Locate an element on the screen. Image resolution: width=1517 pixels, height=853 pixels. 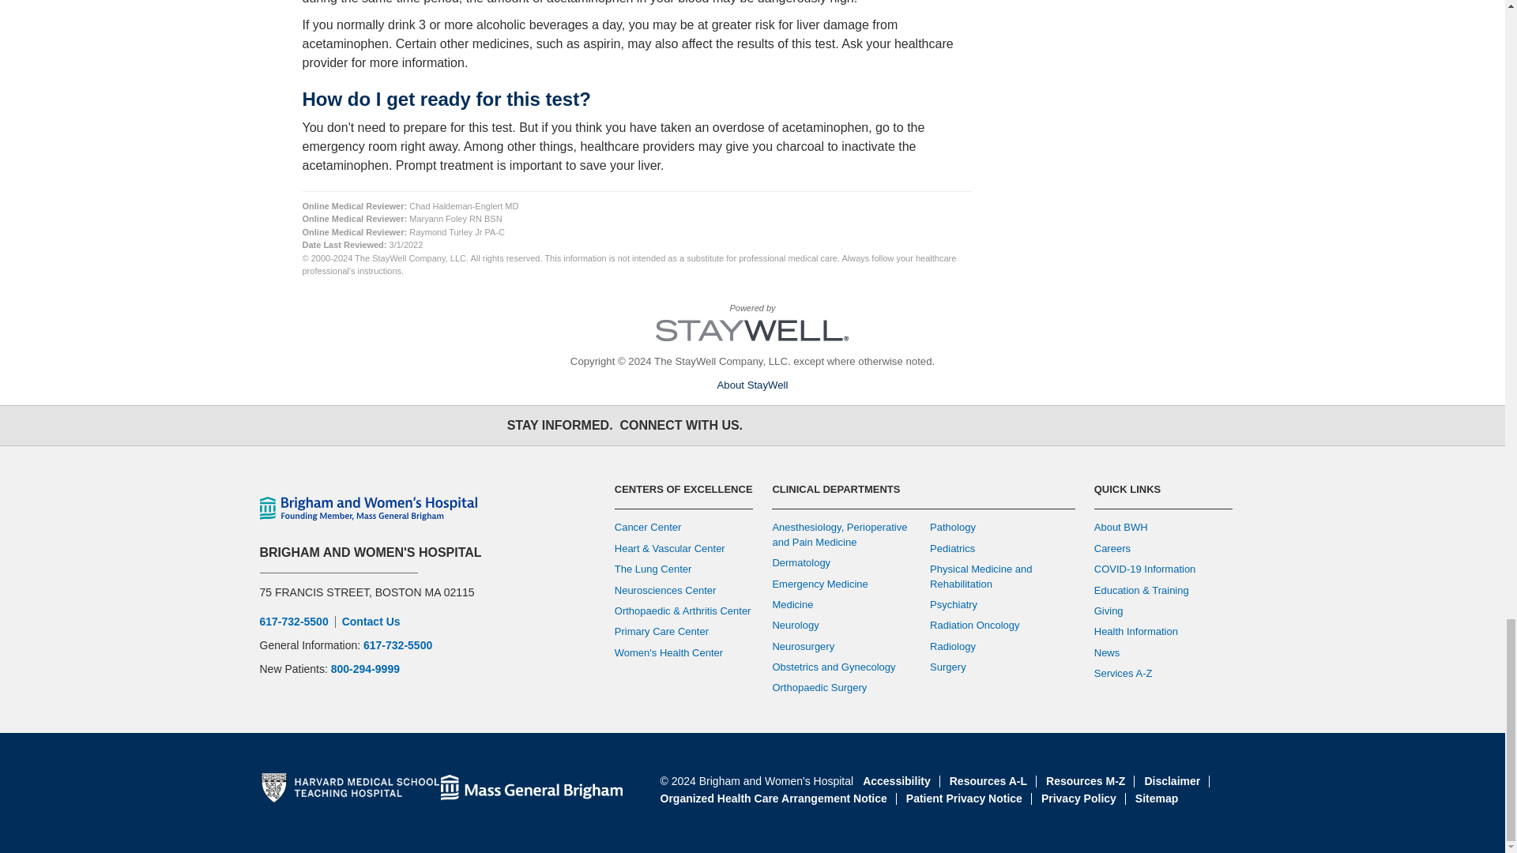
YouTube is located at coordinates (874, 425).